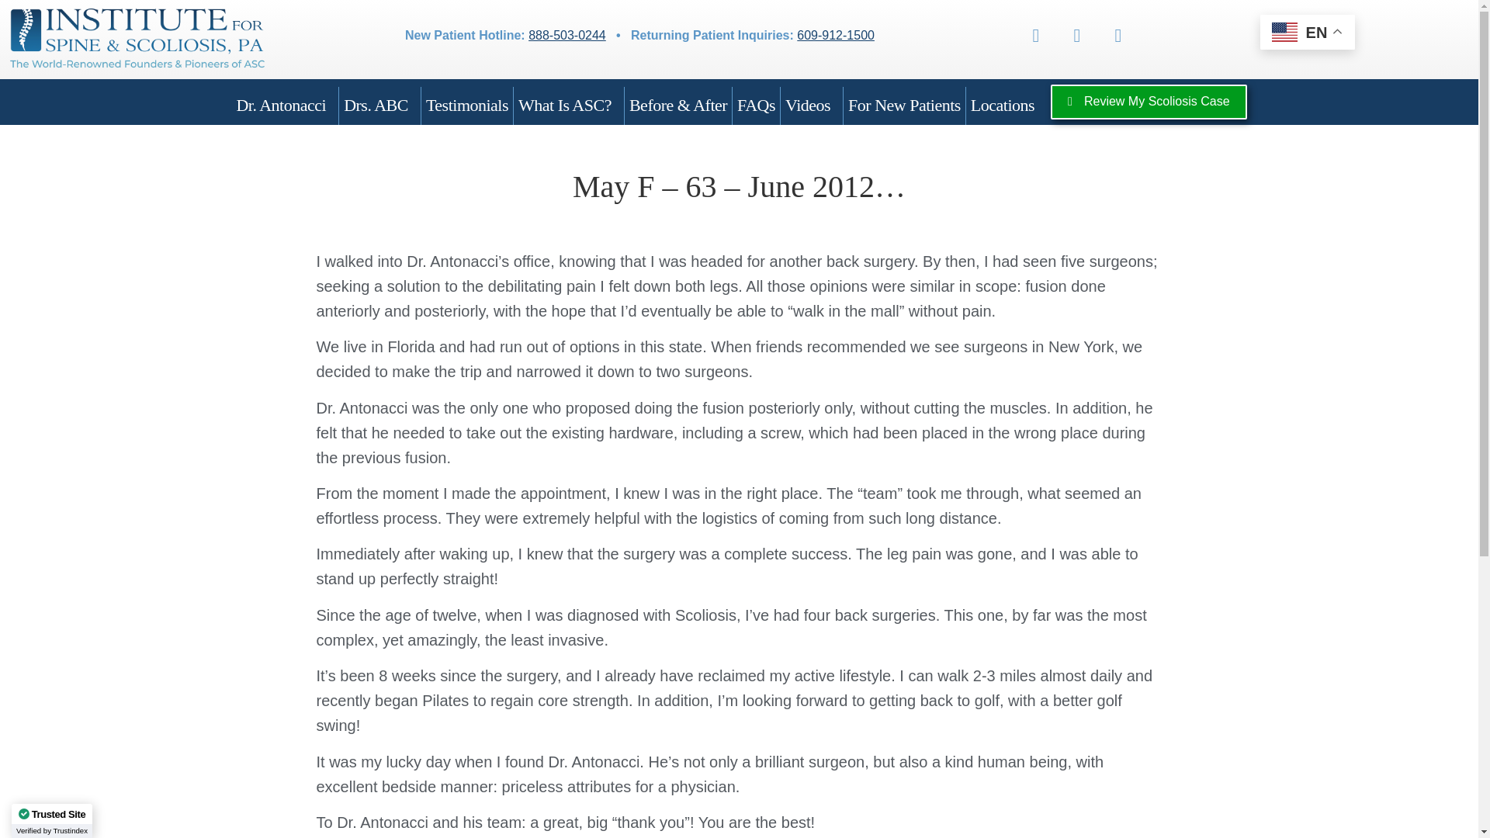  I want to click on Dr. Antonacci, so click(284, 106).